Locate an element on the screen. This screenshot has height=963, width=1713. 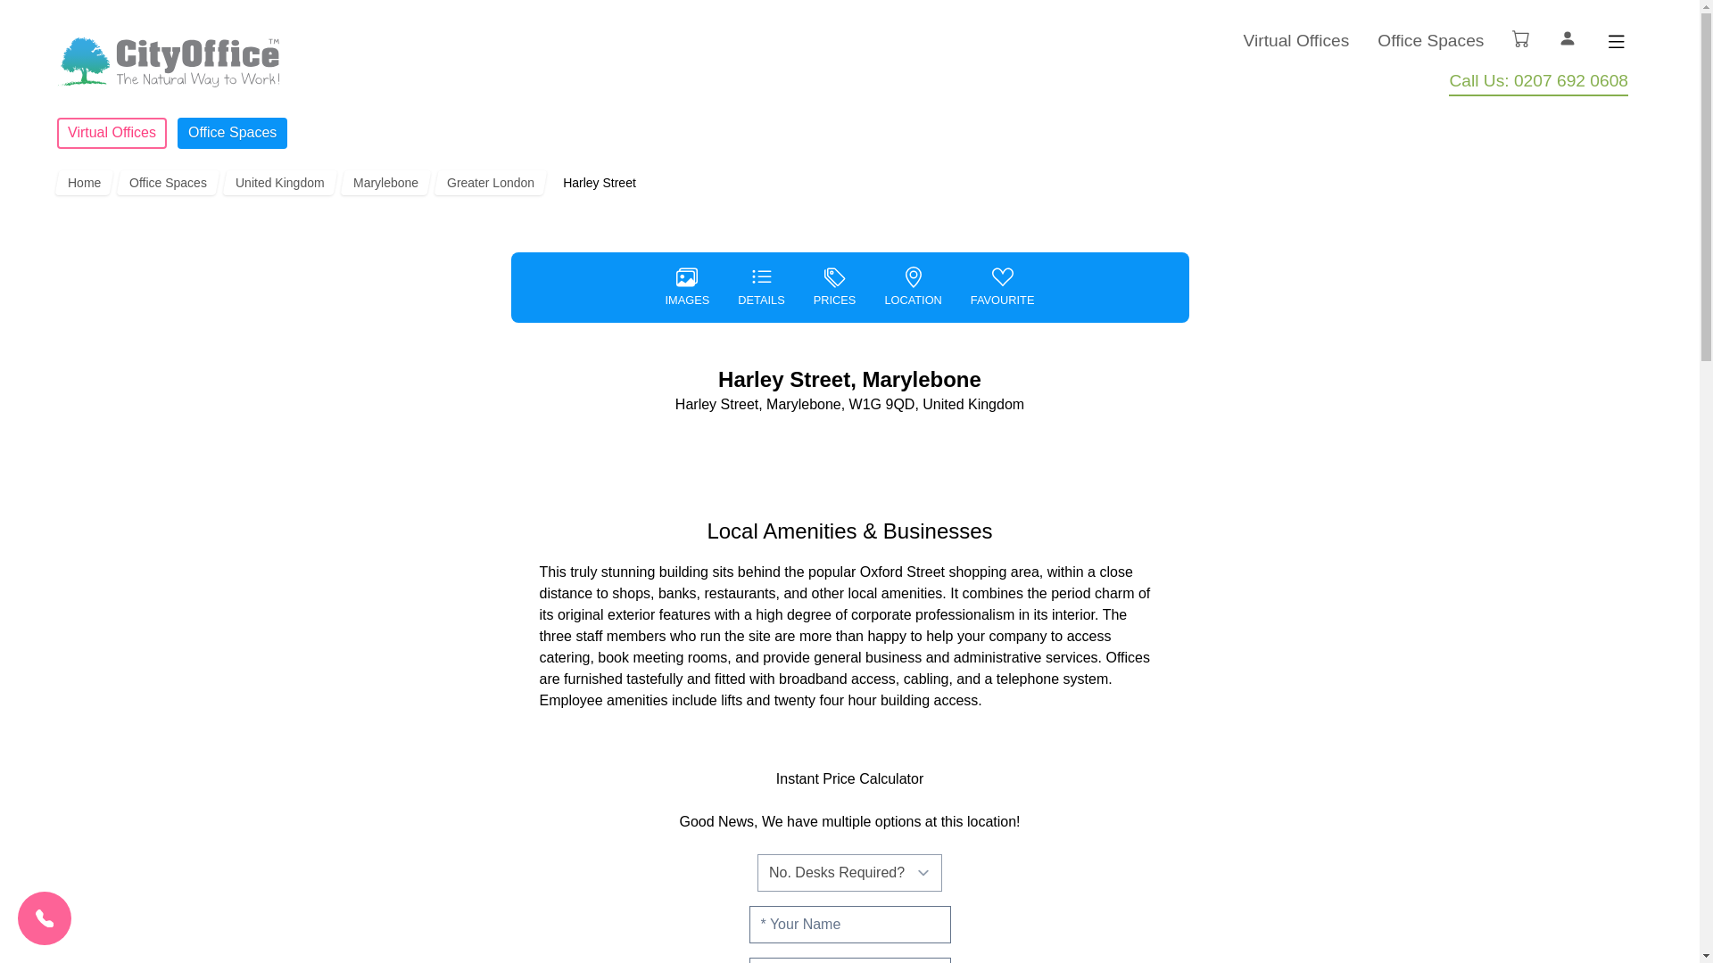
Office Spaces is located at coordinates (1429, 41).